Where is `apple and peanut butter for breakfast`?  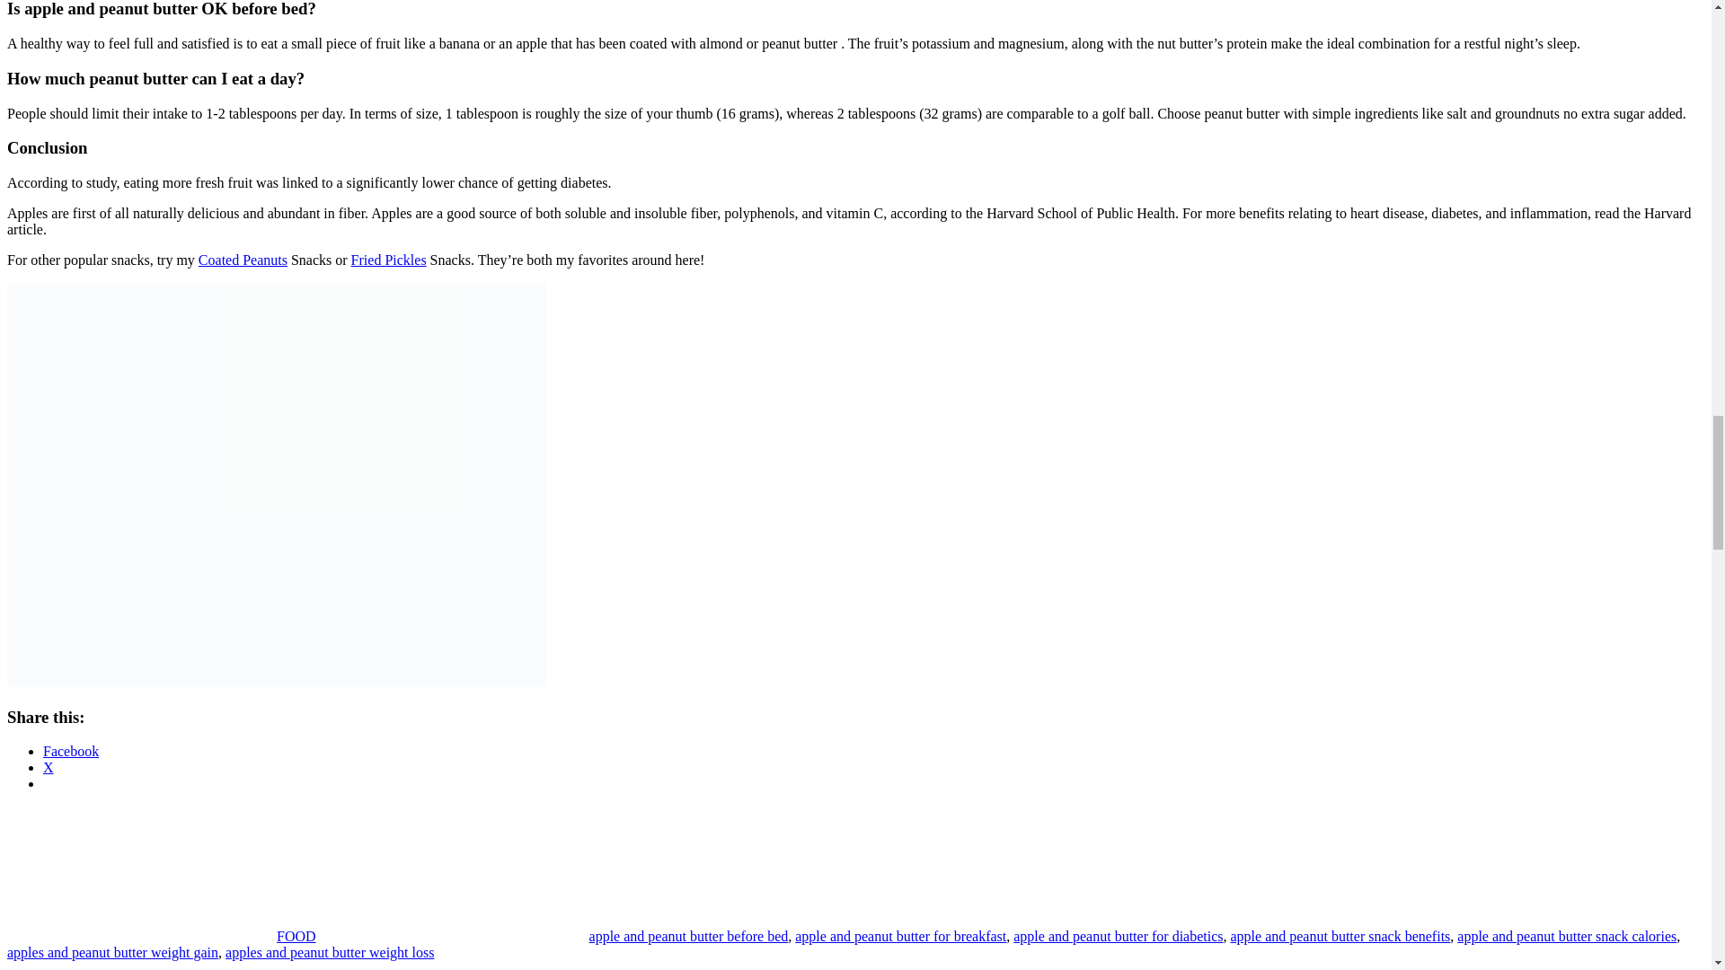 apple and peanut butter for breakfast is located at coordinates (900, 936).